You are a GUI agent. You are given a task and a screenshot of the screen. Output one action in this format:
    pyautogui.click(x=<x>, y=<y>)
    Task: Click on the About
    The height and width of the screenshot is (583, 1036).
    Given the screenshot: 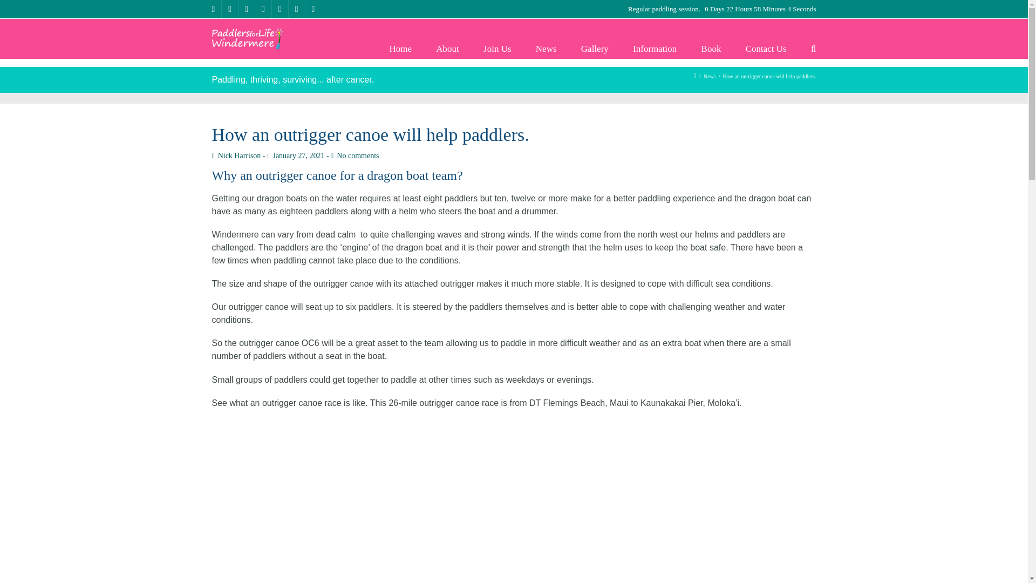 What is the action you would take?
    pyautogui.click(x=447, y=49)
    